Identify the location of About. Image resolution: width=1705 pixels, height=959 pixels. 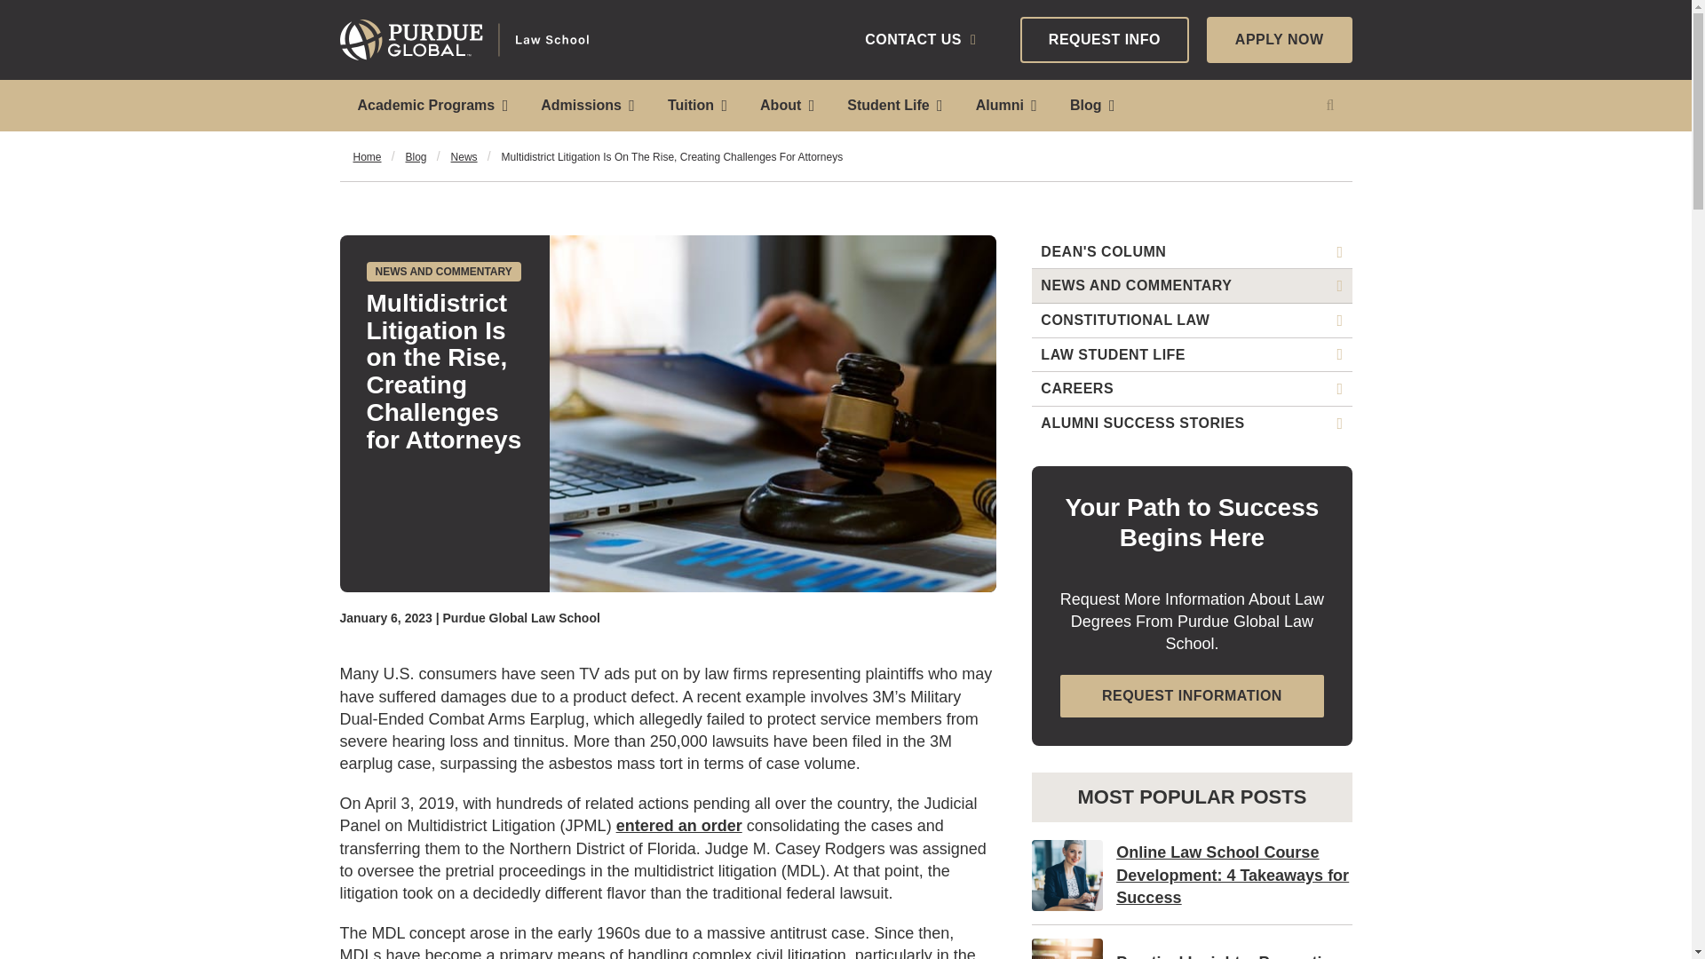
(785, 105).